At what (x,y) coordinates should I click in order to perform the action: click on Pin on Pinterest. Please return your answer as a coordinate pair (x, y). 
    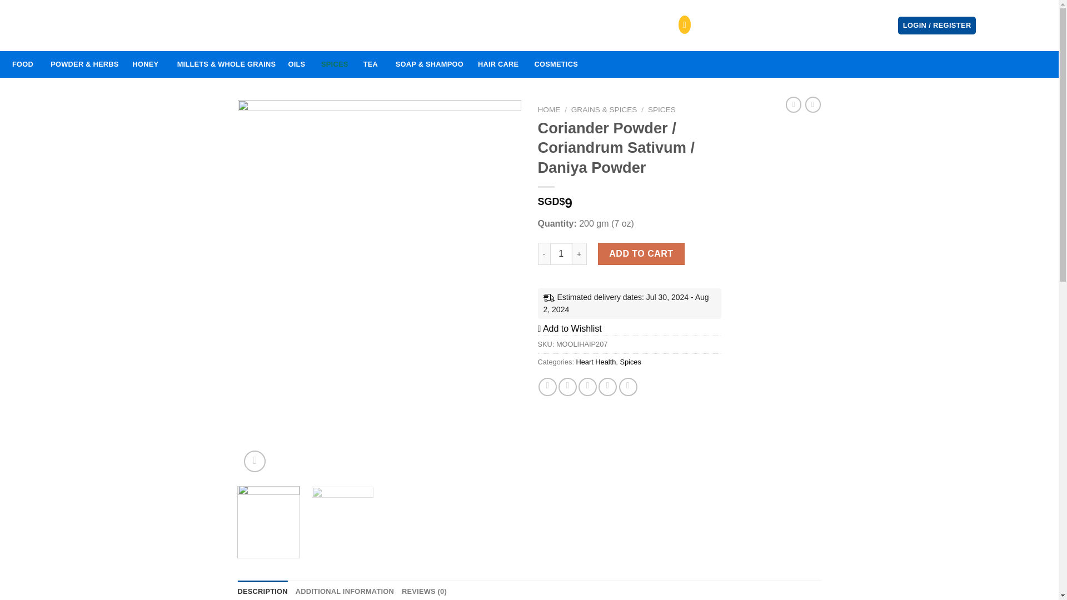
    Looking at the image, I should click on (607, 387).